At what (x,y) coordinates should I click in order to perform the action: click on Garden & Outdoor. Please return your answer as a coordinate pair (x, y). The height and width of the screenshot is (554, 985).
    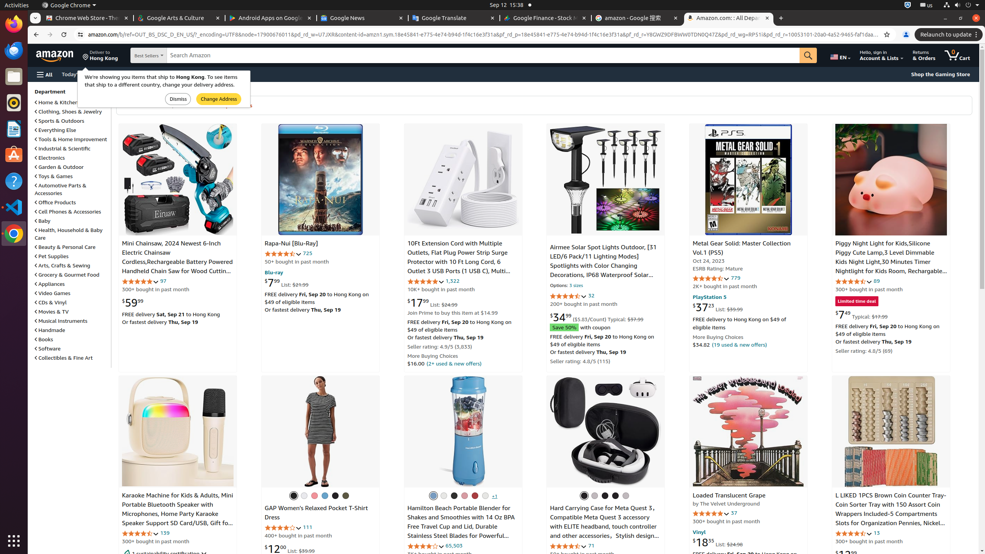
    Looking at the image, I should click on (59, 167).